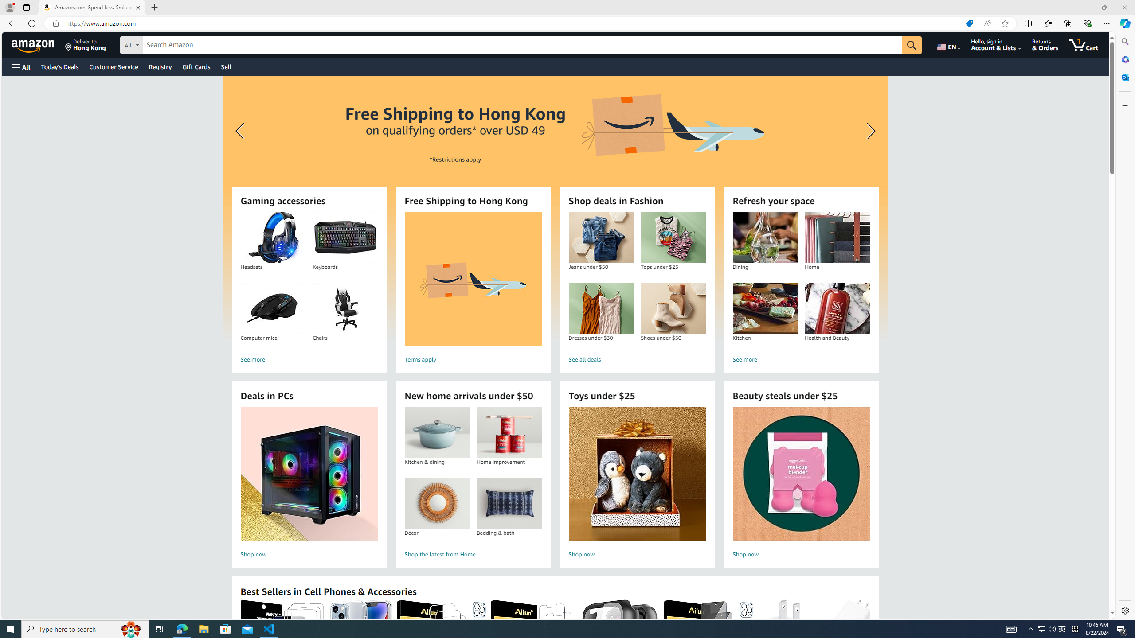  What do you see at coordinates (1084, 8) in the screenshot?
I see `Minimize` at bounding box center [1084, 8].